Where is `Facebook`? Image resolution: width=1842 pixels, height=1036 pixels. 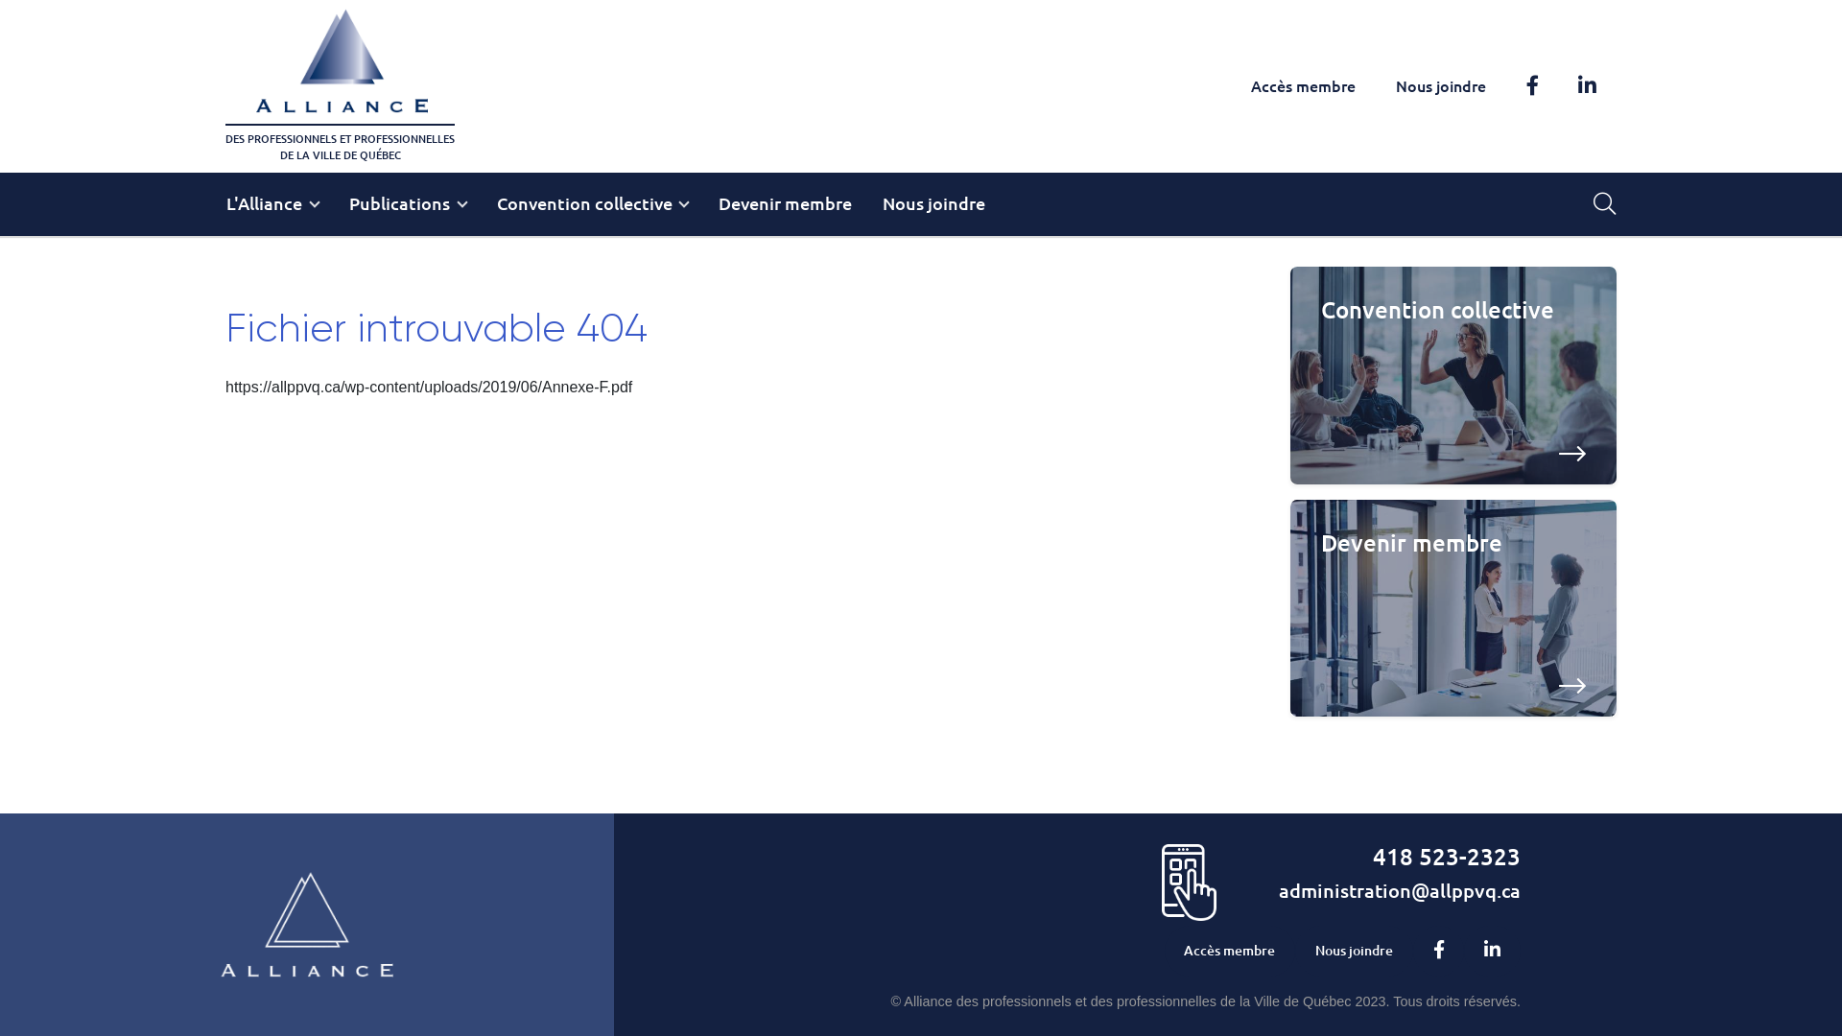 Facebook is located at coordinates (1533, 86).